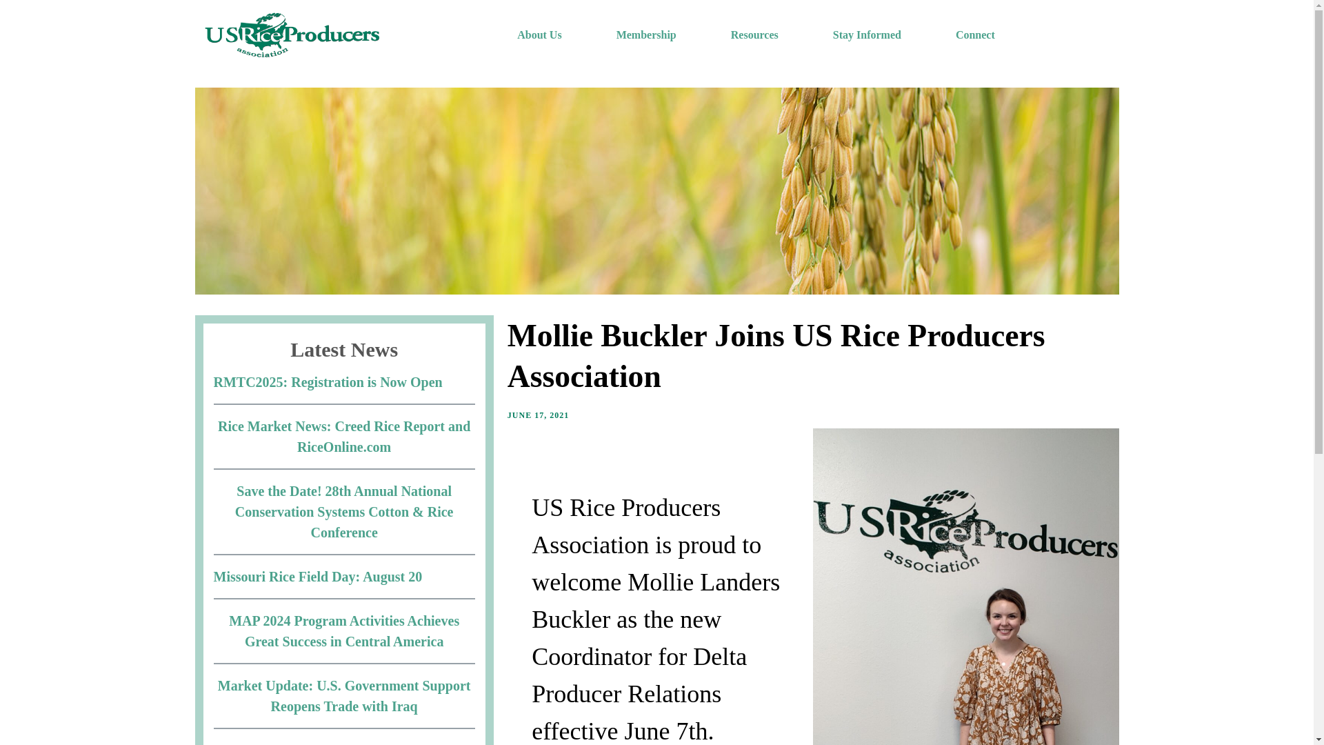 The width and height of the screenshot is (1324, 745). I want to click on About Us, so click(539, 35).